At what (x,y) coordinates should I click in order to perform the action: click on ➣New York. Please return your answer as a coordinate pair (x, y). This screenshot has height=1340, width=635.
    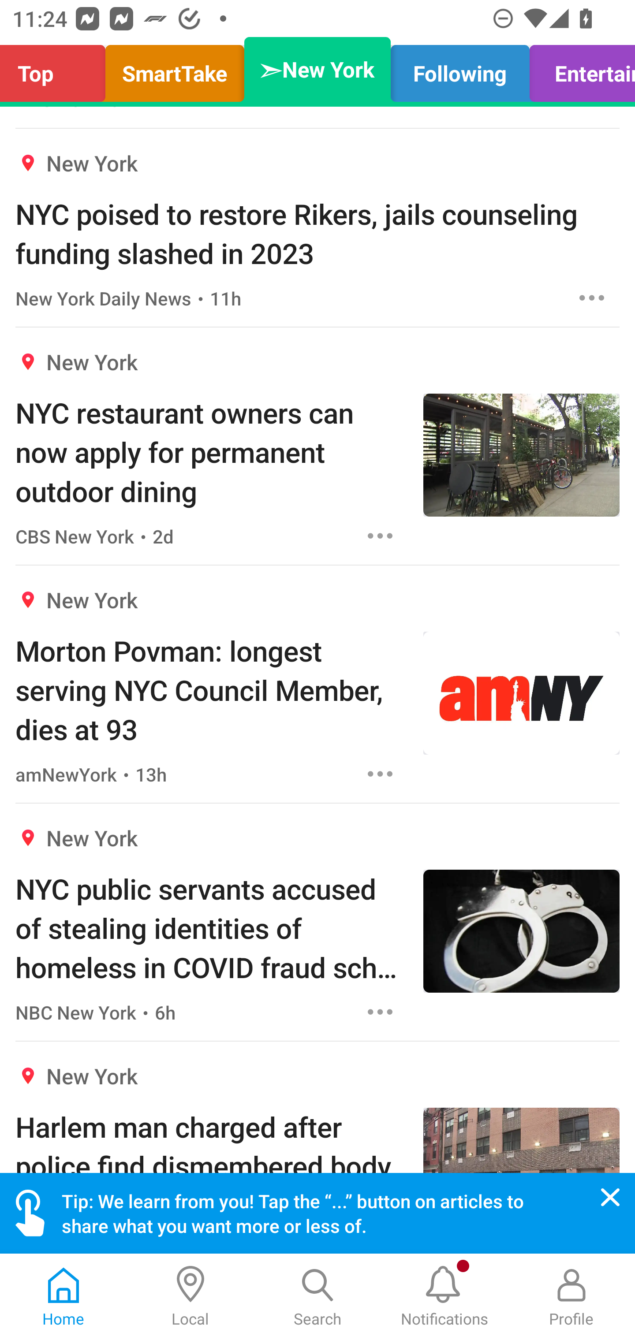
    Looking at the image, I should click on (317, 70).